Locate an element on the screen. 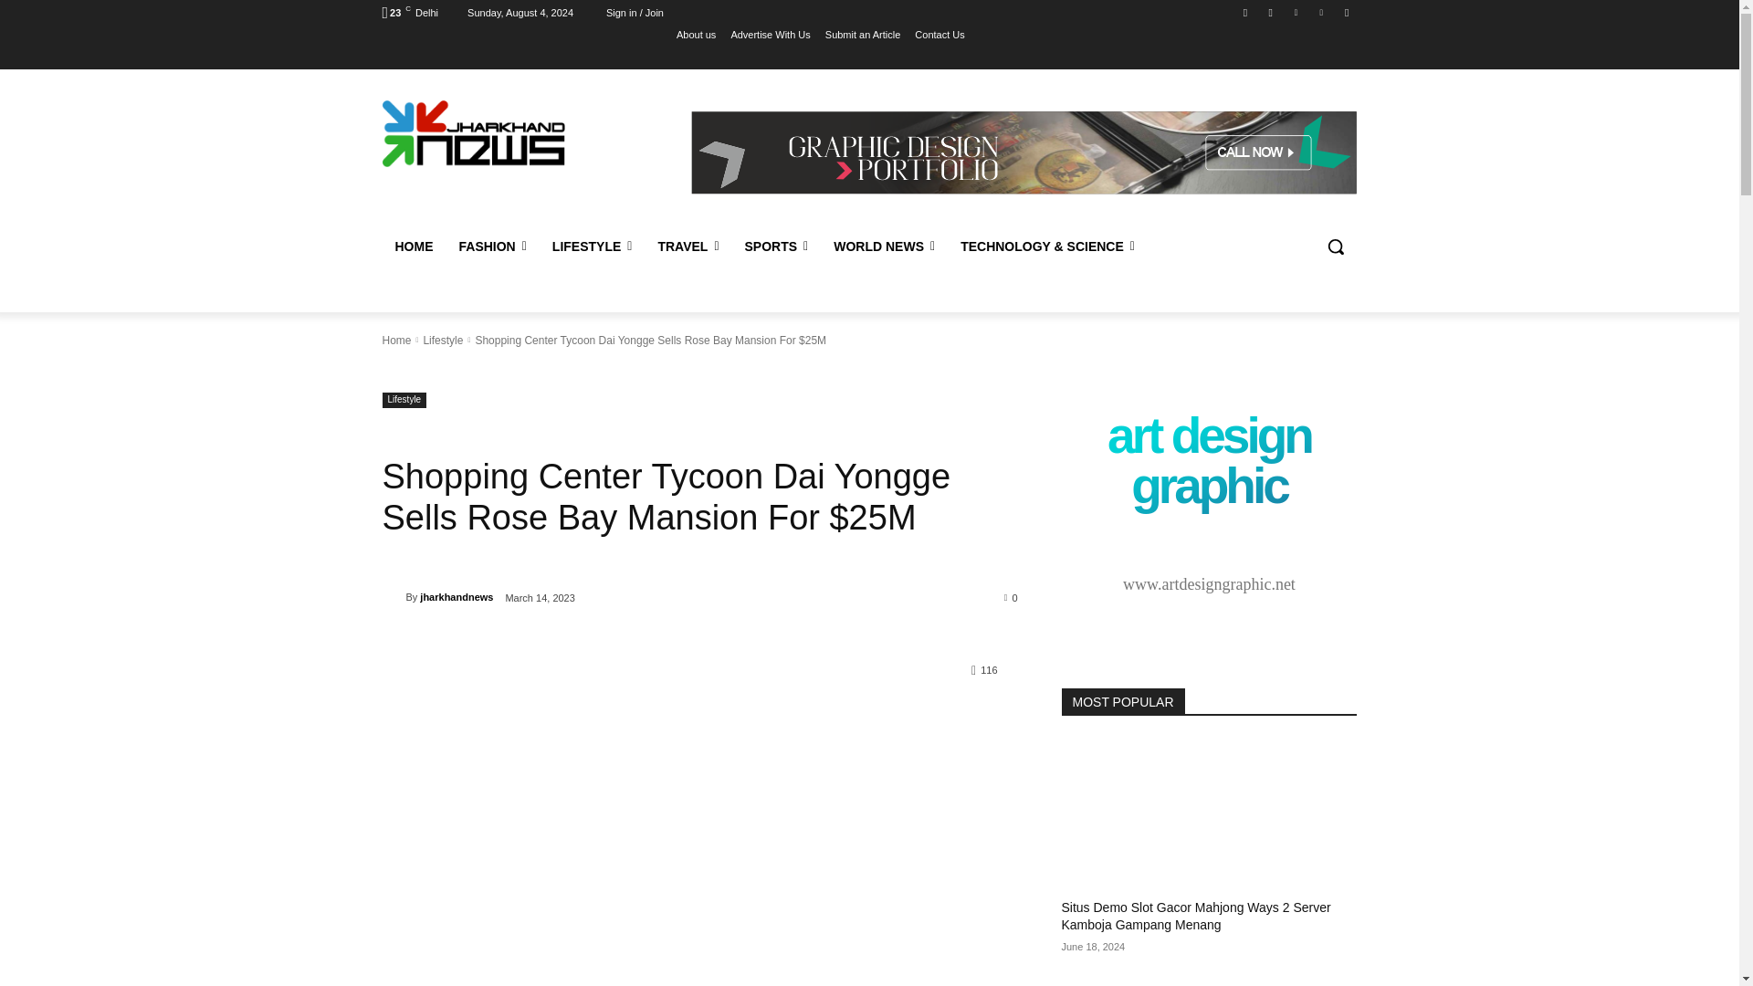 Image resolution: width=1753 pixels, height=986 pixels. Twitter is located at coordinates (1295, 12).